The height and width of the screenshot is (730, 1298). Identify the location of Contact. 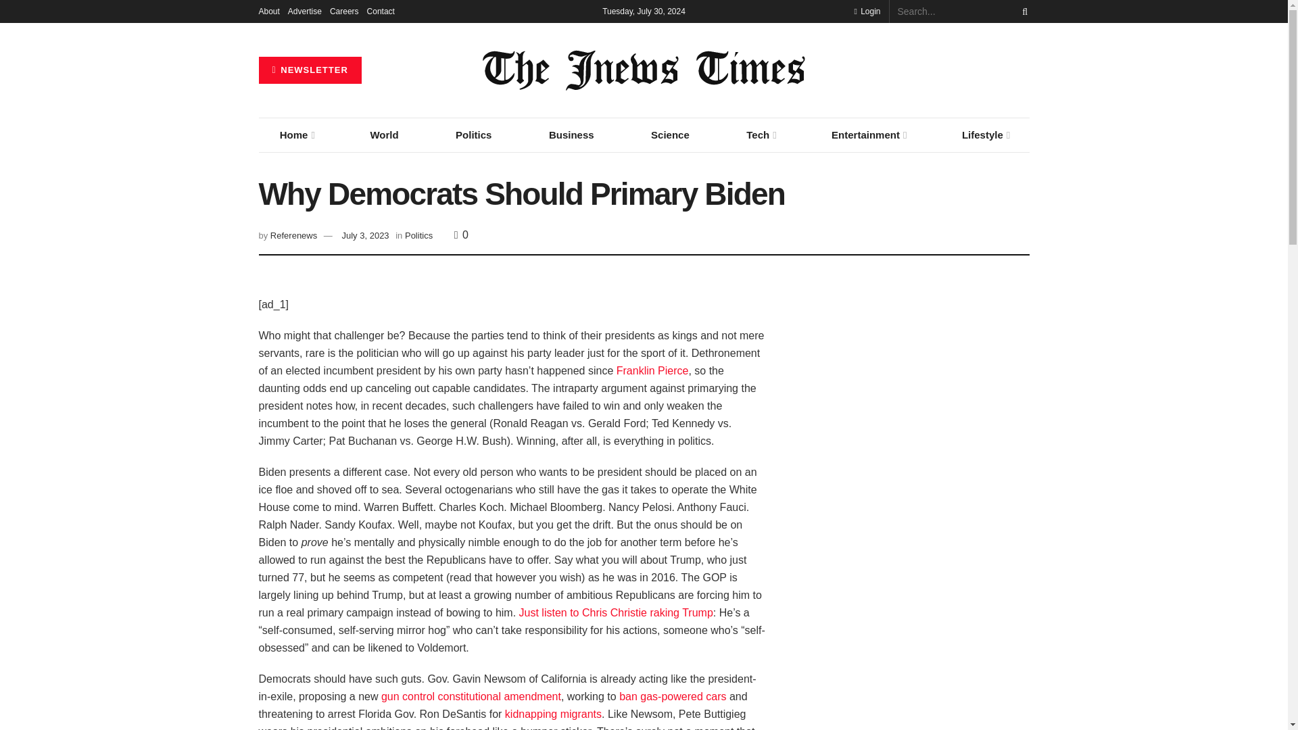
(381, 11).